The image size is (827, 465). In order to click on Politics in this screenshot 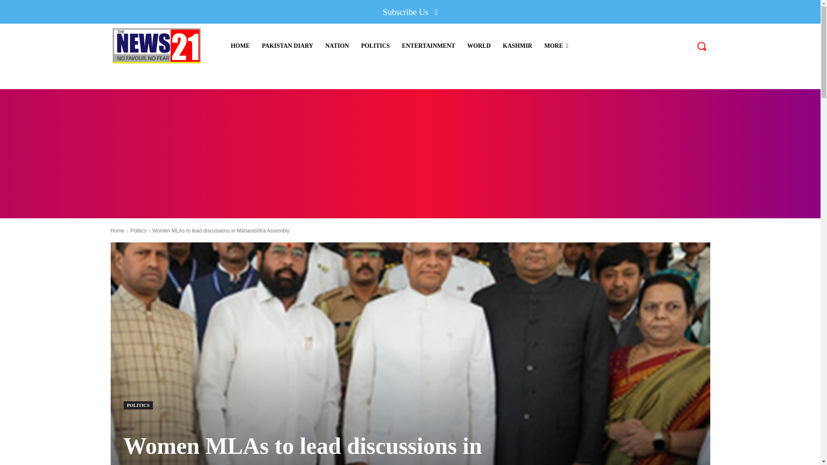, I will do `click(138, 231)`.